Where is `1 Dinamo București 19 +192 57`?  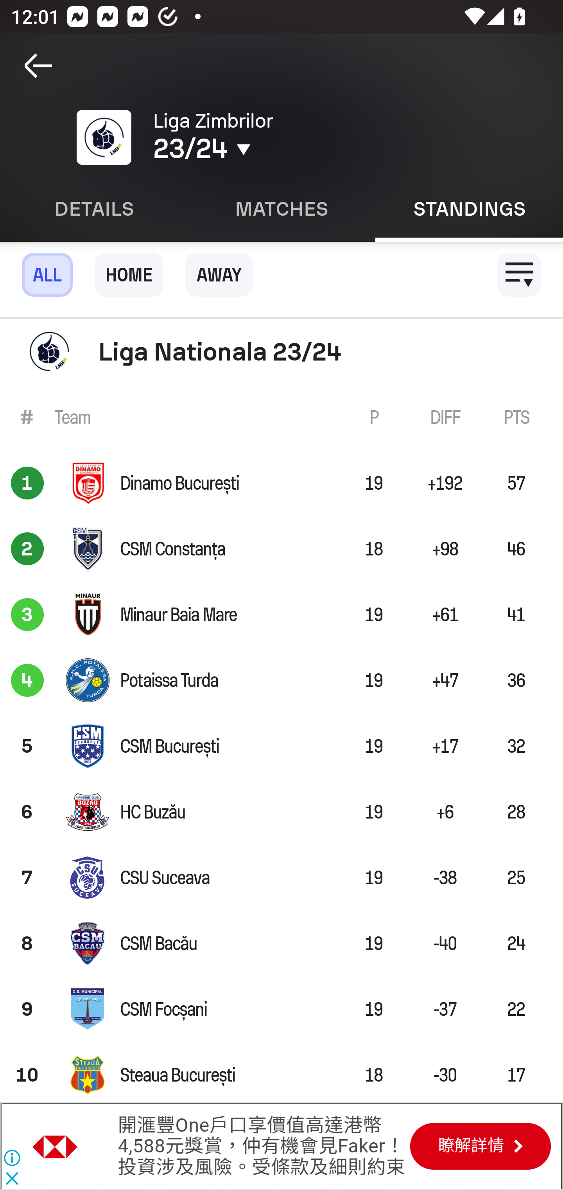
1 Dinamo București 19 +192 57 is located at coordinates (281, 483).